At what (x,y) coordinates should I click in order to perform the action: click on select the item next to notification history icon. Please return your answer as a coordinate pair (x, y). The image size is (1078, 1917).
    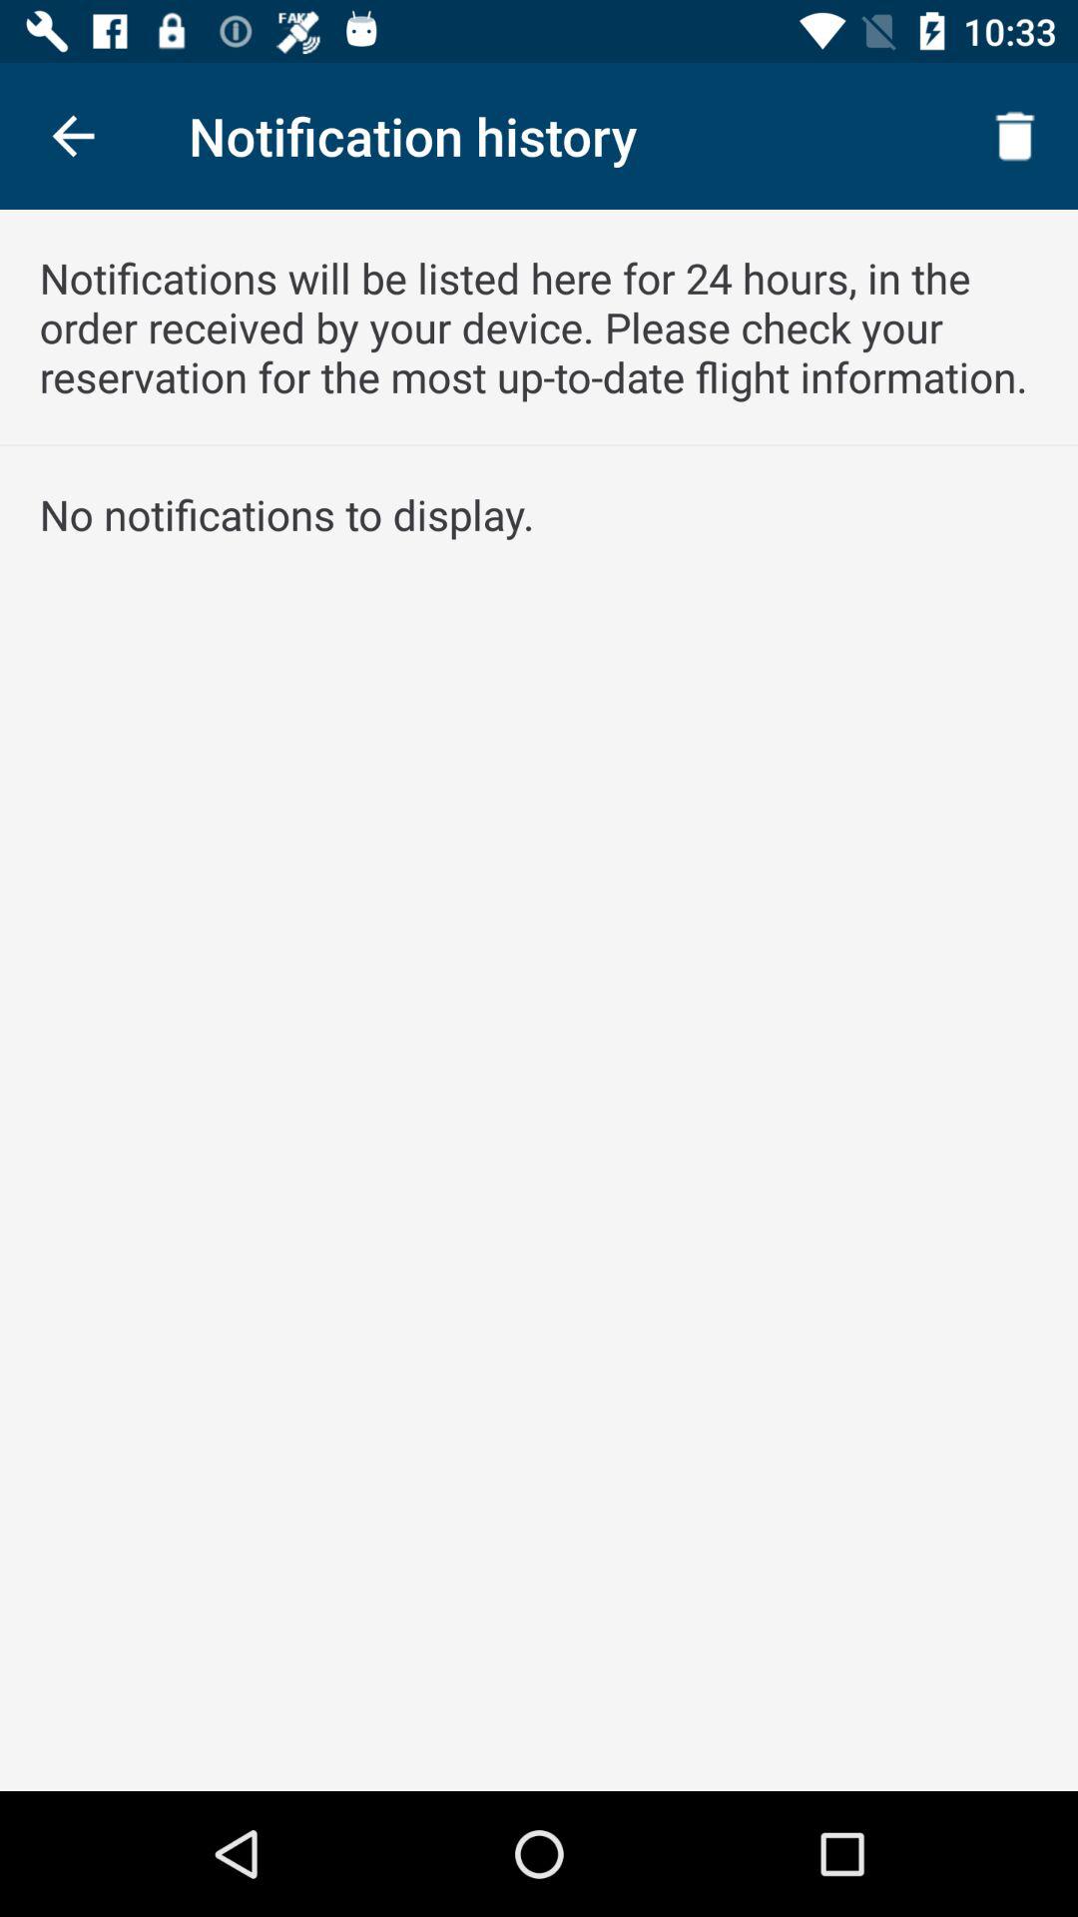
    Looking at the image, I should click on (73, 136).